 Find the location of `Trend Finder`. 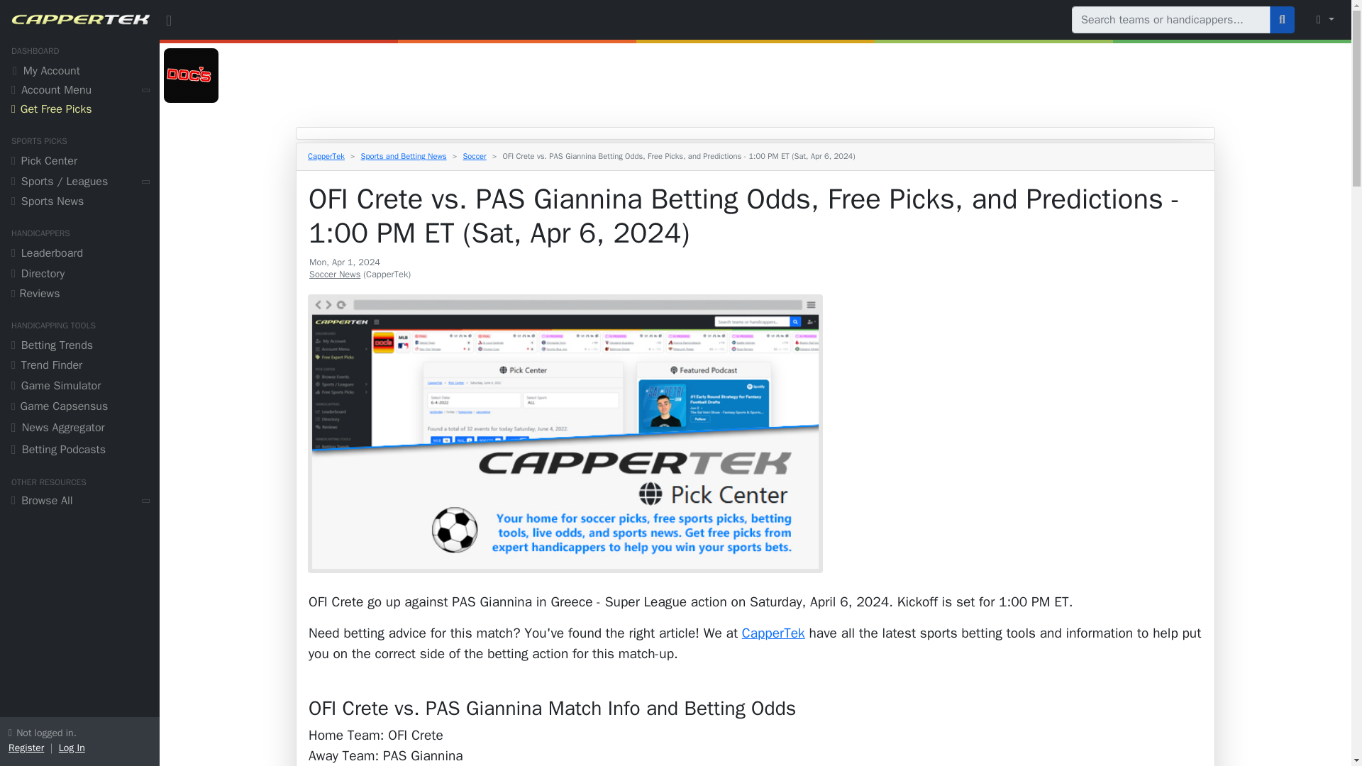

Trend Finder is located at coordinates (79, 367).